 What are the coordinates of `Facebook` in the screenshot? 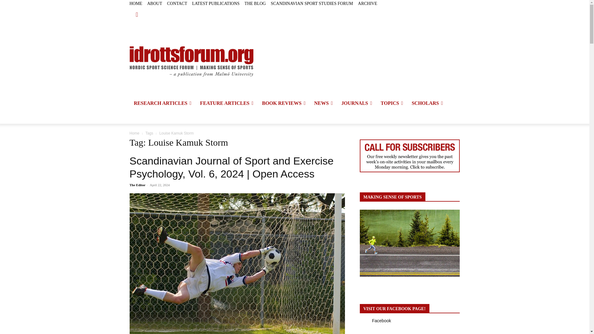 It's located at (428, 19).